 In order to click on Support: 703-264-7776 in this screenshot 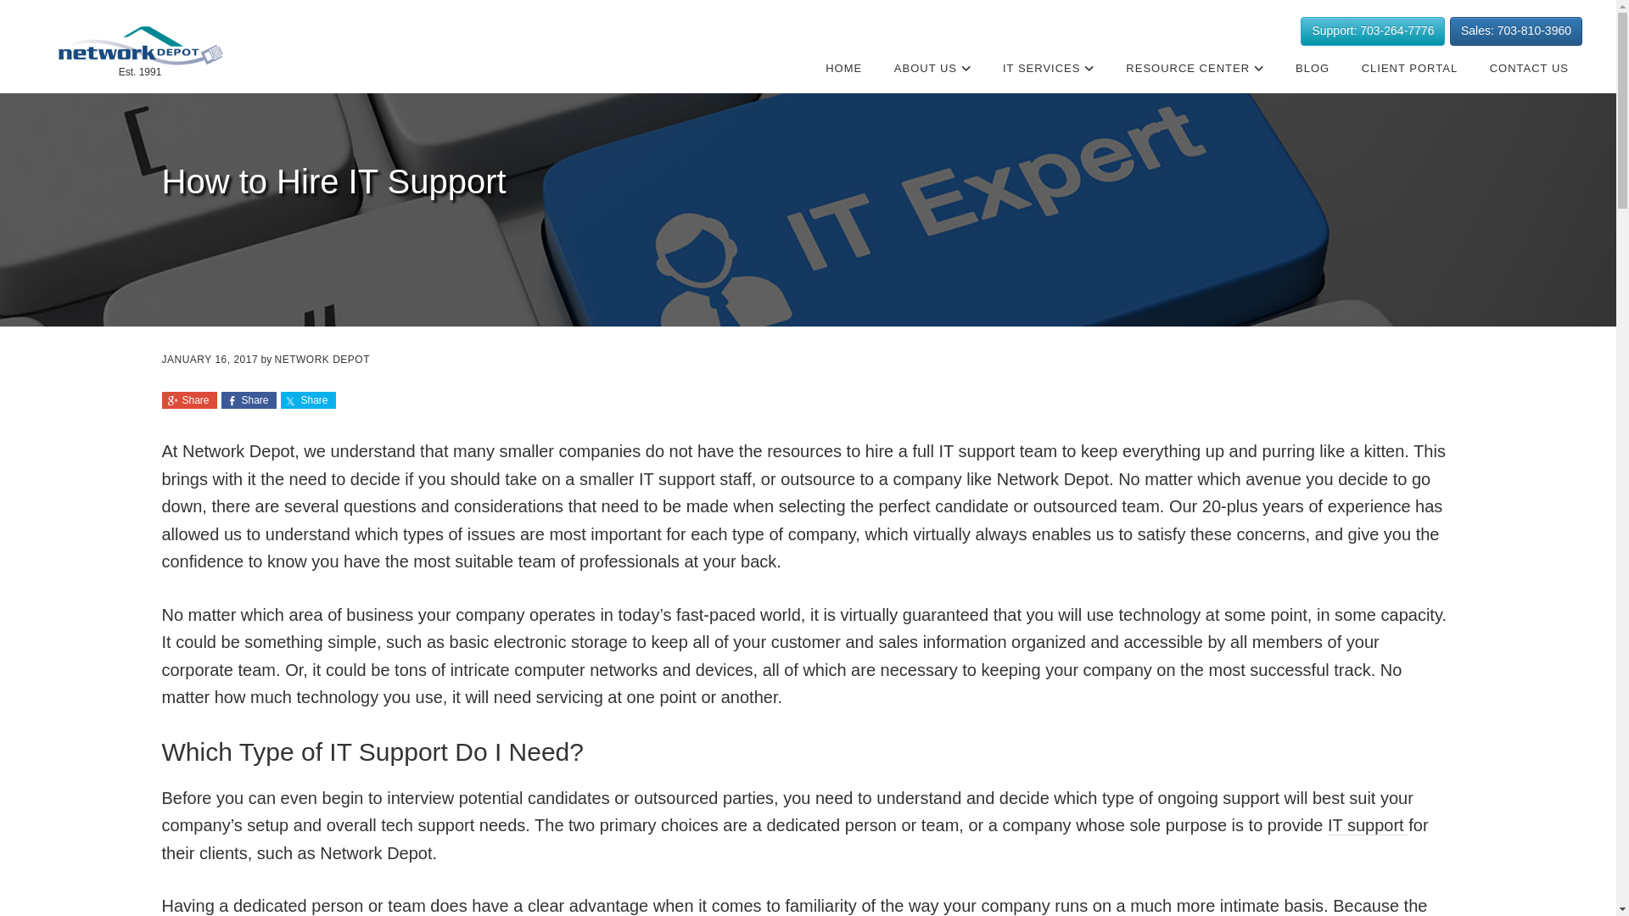, I will do `click(1373, 31)`.